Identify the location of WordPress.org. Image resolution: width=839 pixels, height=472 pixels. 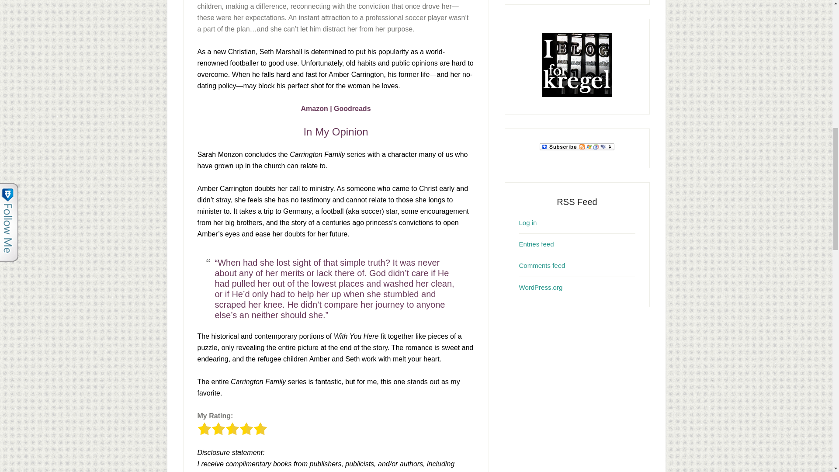
(541, 288).